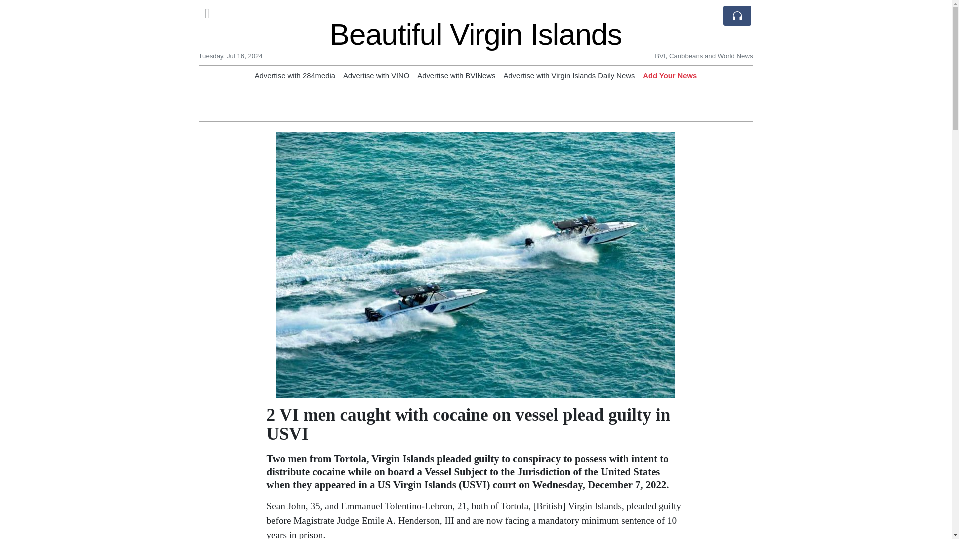 This screenshot has width=959, height=539. What do you see at coordinates (457, 75) in the screenshot?
I see `Advertise with BVINews` at bounding box center [457, 75].